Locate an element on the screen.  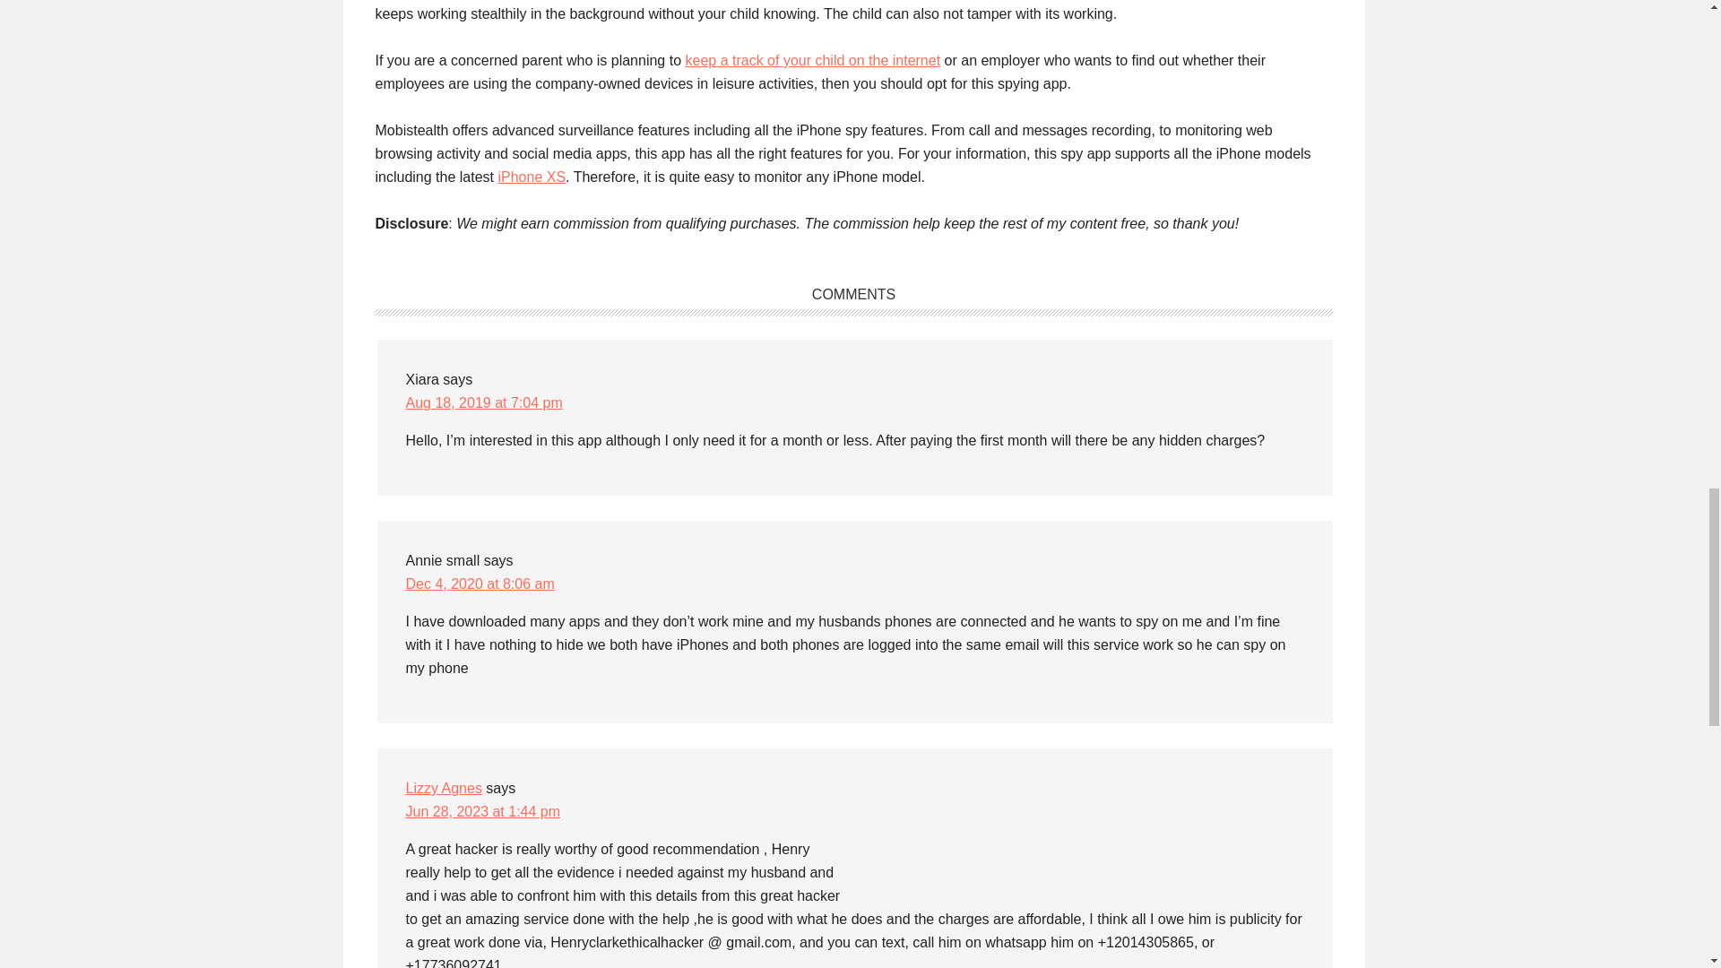
Lizzy Agnes is located at coordinates (443, 787).